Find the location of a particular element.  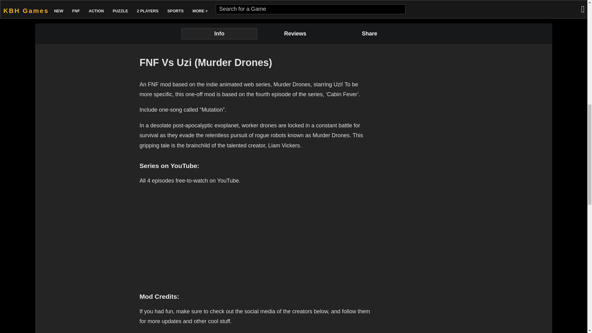

FNF Left Unlocked, but Everyone Sings It is located at coordinates (553, 3).